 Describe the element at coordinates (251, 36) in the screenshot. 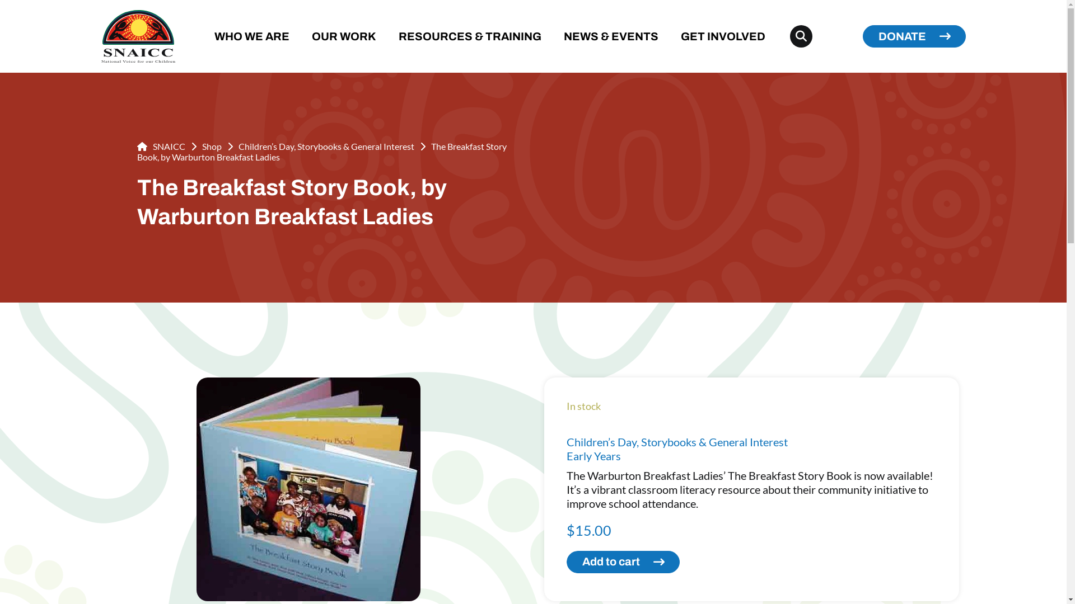

I see `WHO WE ARE` at that location.